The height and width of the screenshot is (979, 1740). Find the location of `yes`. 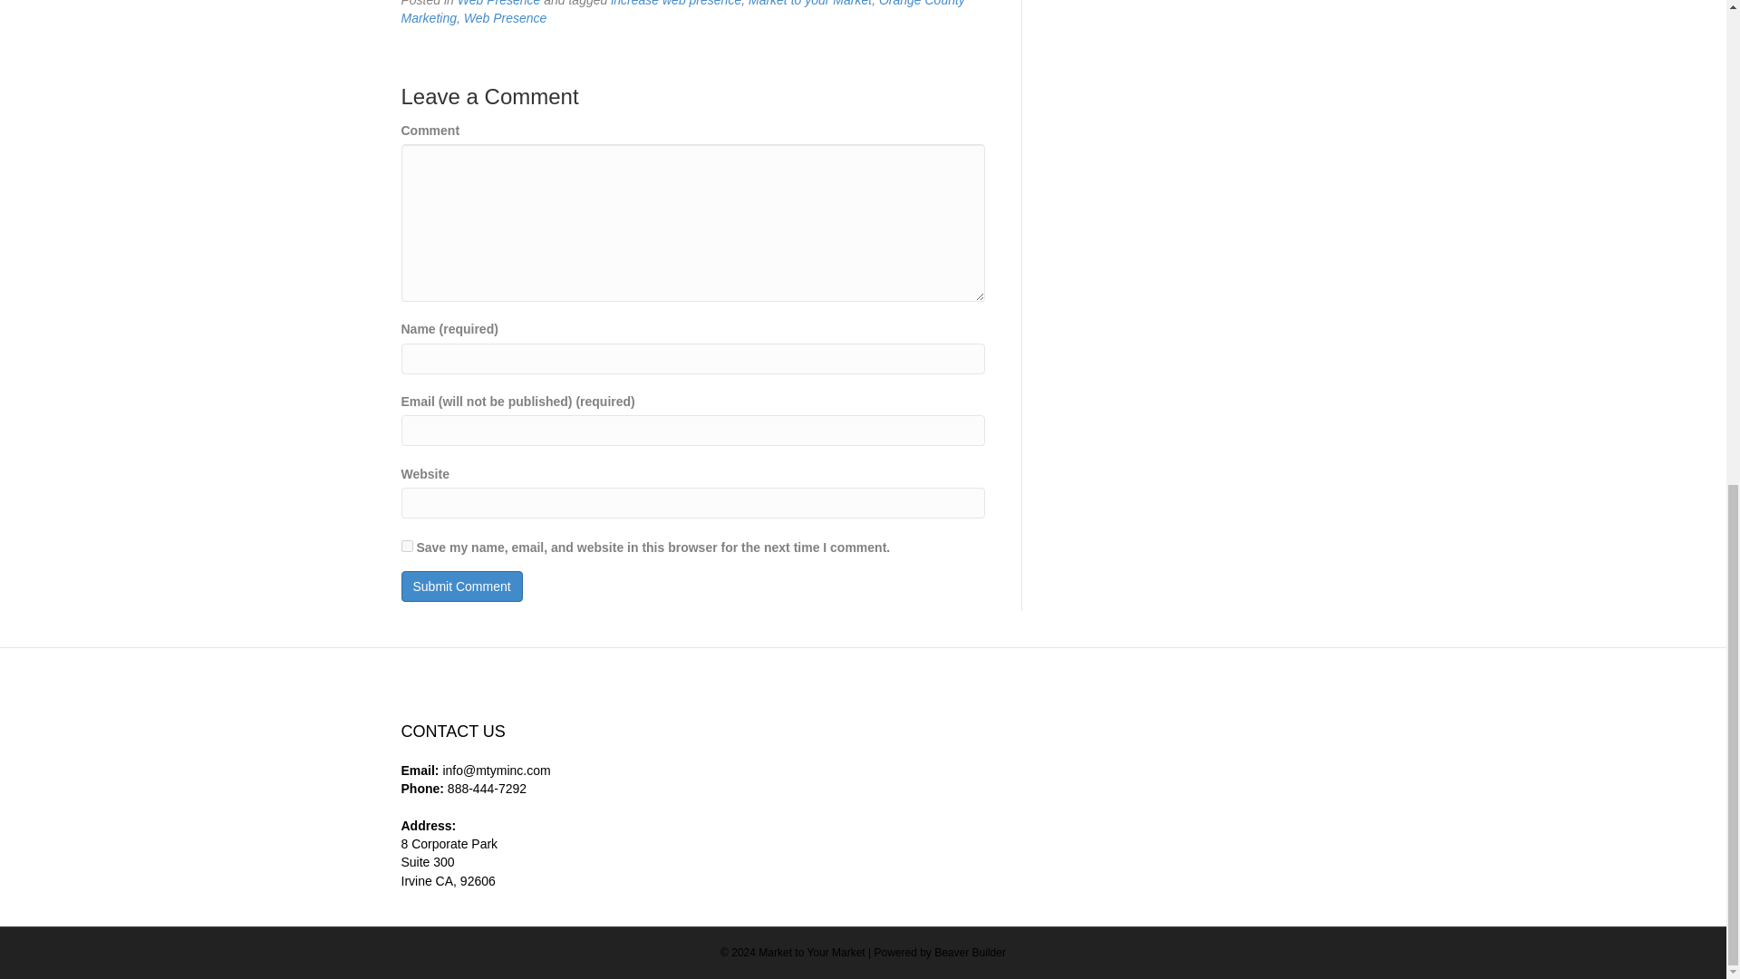

yes is located at coordinates (406, 546).